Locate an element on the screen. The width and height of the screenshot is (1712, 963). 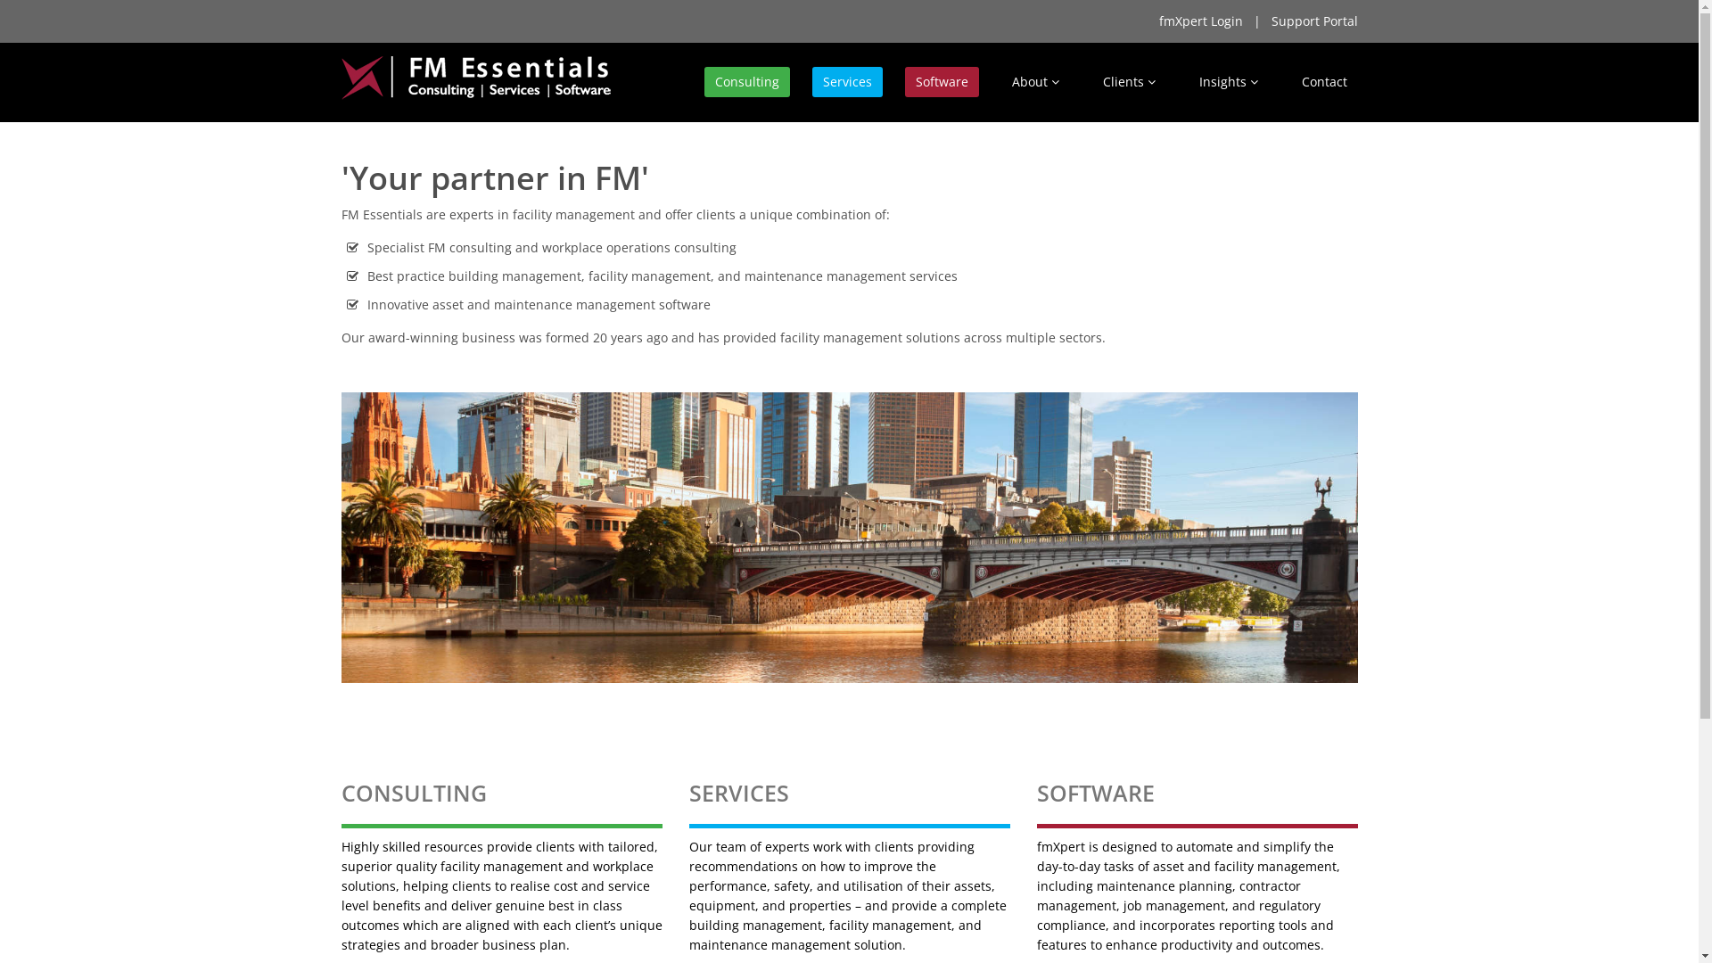
Software is located at coordinates (941, 82).